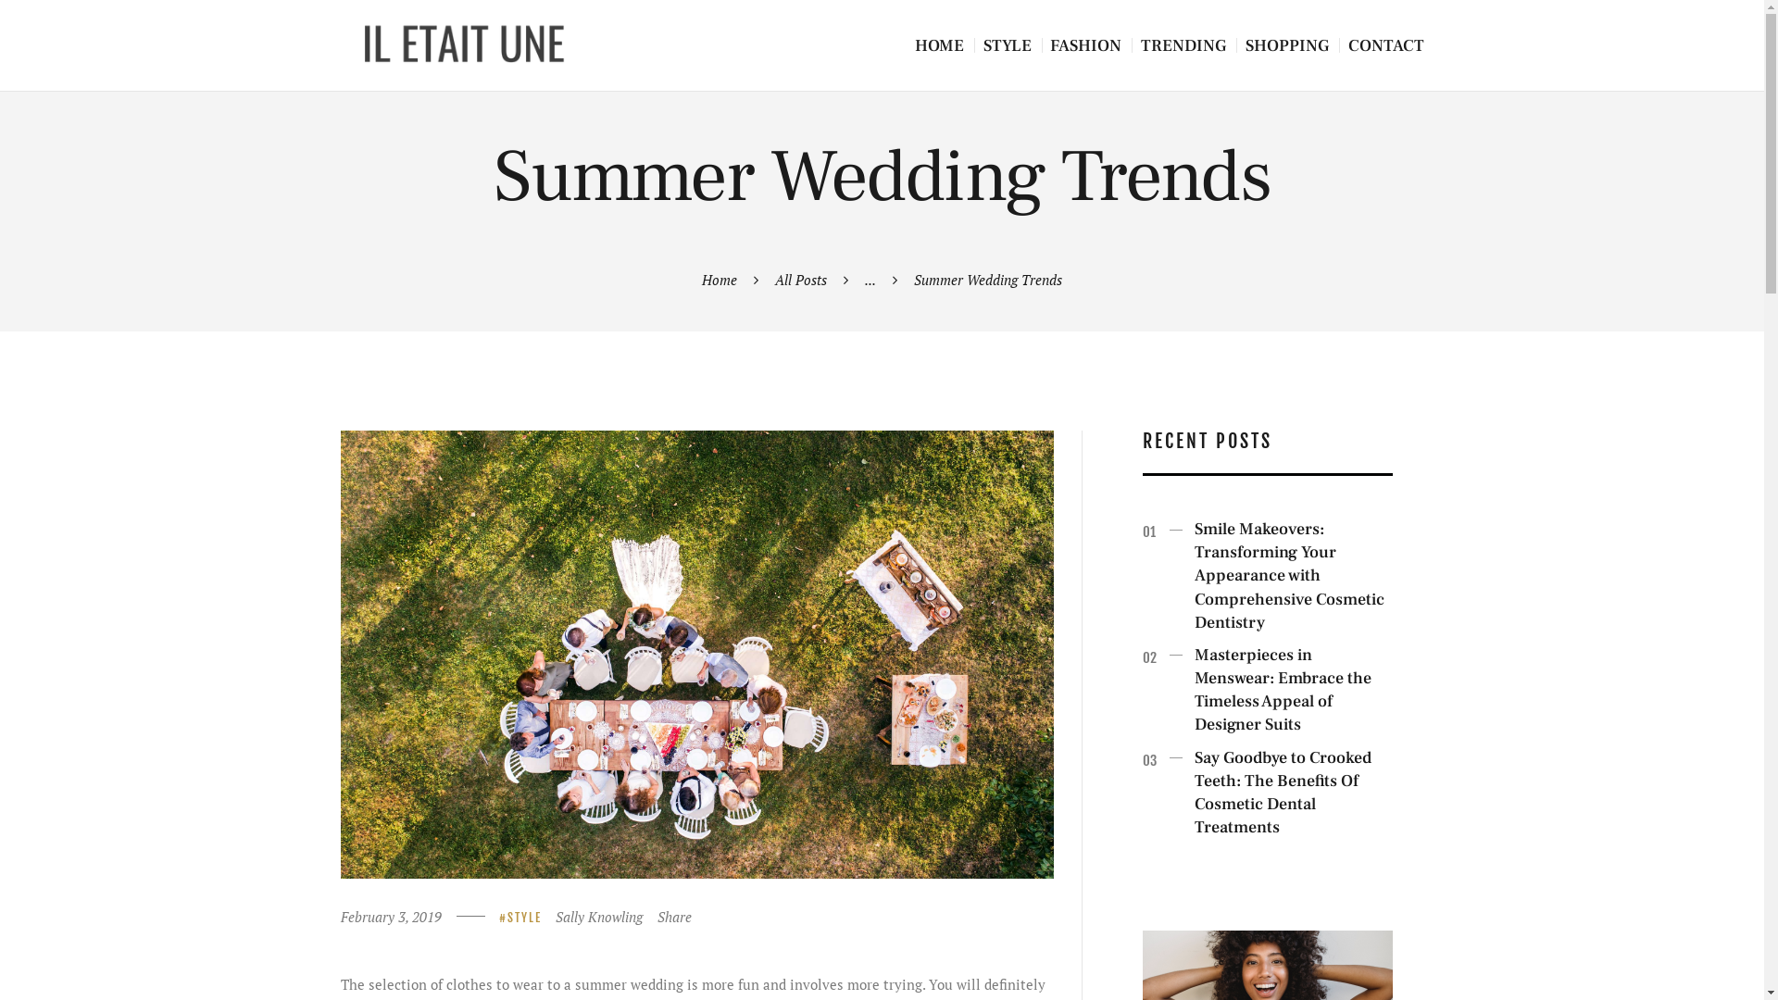 This screenshot has height=1000, width=1778. I want to click on Sally Knowling, so click(607, 917).